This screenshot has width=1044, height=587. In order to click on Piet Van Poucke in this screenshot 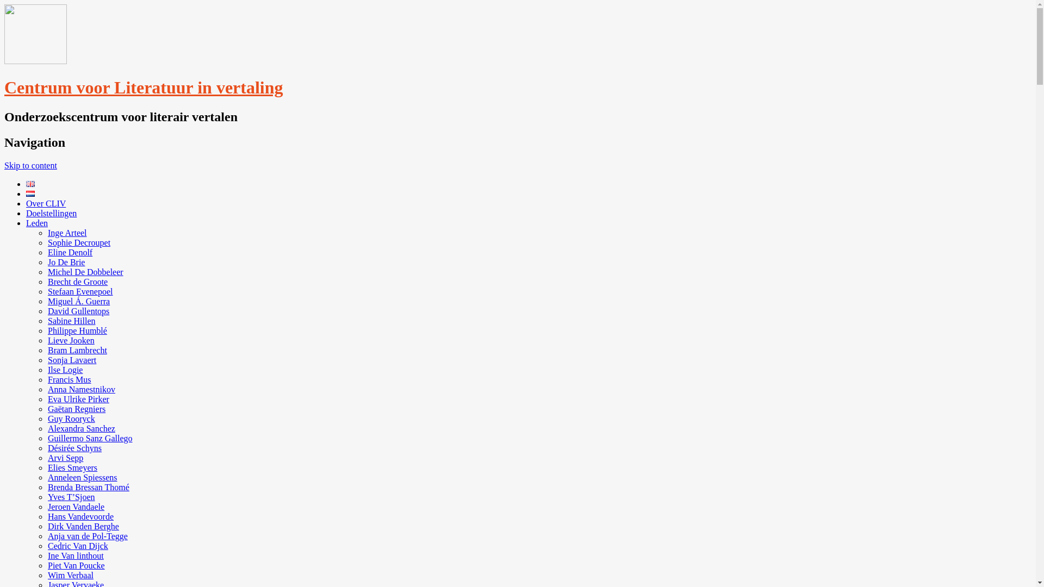, I will do `click(76, 565)`.